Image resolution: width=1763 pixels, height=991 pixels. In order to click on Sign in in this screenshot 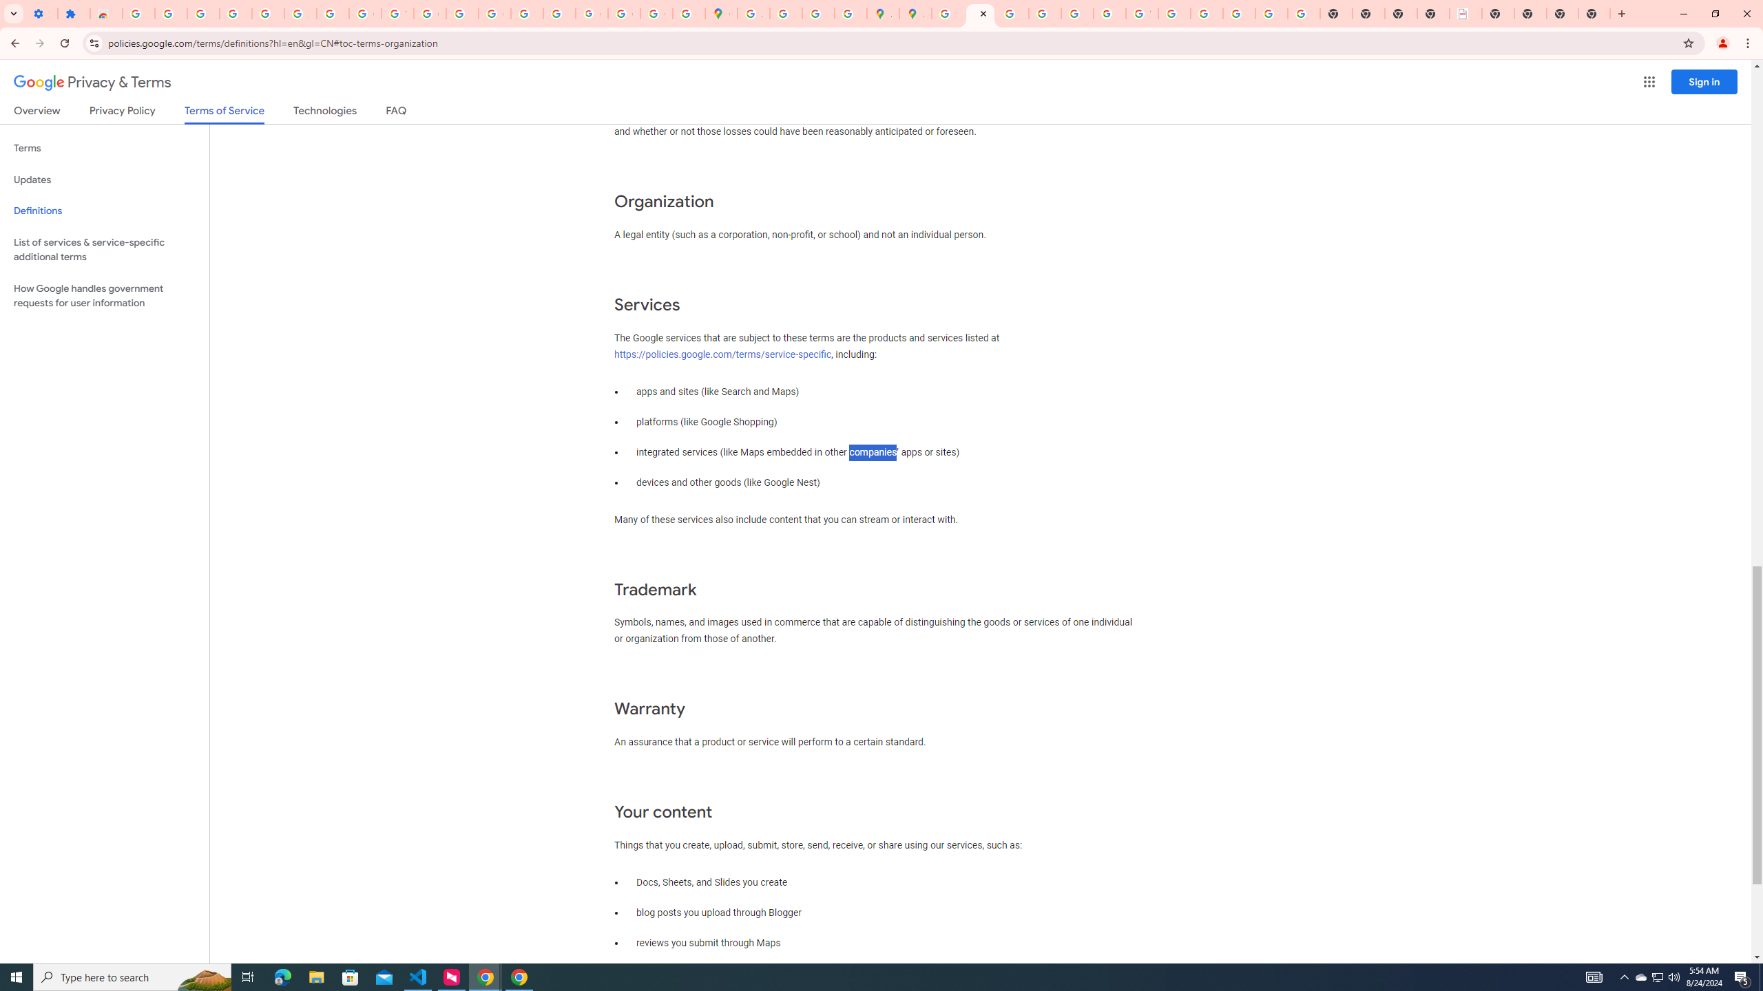, I will do `click(1704, 81)`.